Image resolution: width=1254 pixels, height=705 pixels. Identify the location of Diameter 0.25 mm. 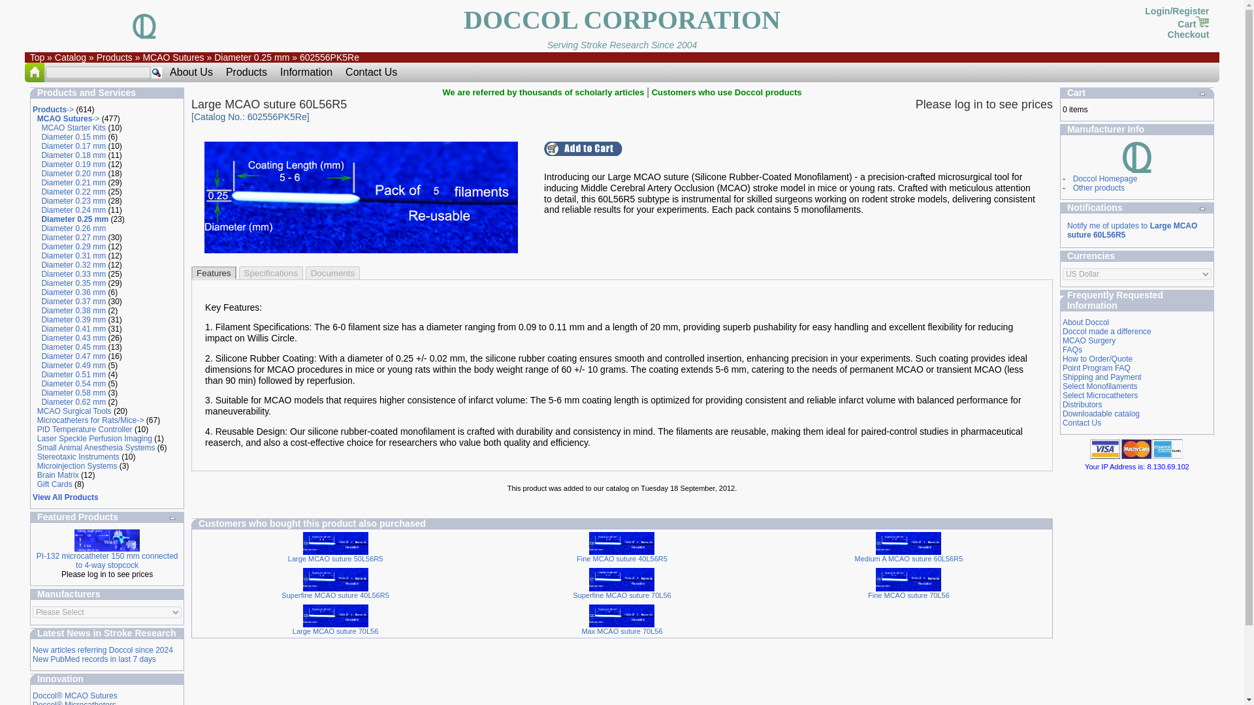
(252, 57).